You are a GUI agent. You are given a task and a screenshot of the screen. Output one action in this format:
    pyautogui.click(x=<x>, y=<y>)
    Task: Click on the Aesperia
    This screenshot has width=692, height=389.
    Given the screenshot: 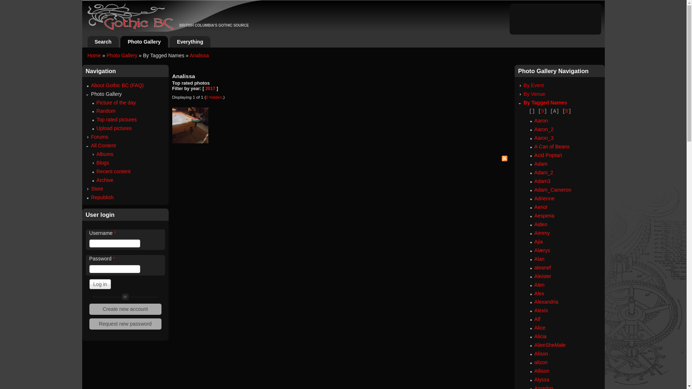 What is the action you would take?
    pyautogui.click(x=544, y=216)
    